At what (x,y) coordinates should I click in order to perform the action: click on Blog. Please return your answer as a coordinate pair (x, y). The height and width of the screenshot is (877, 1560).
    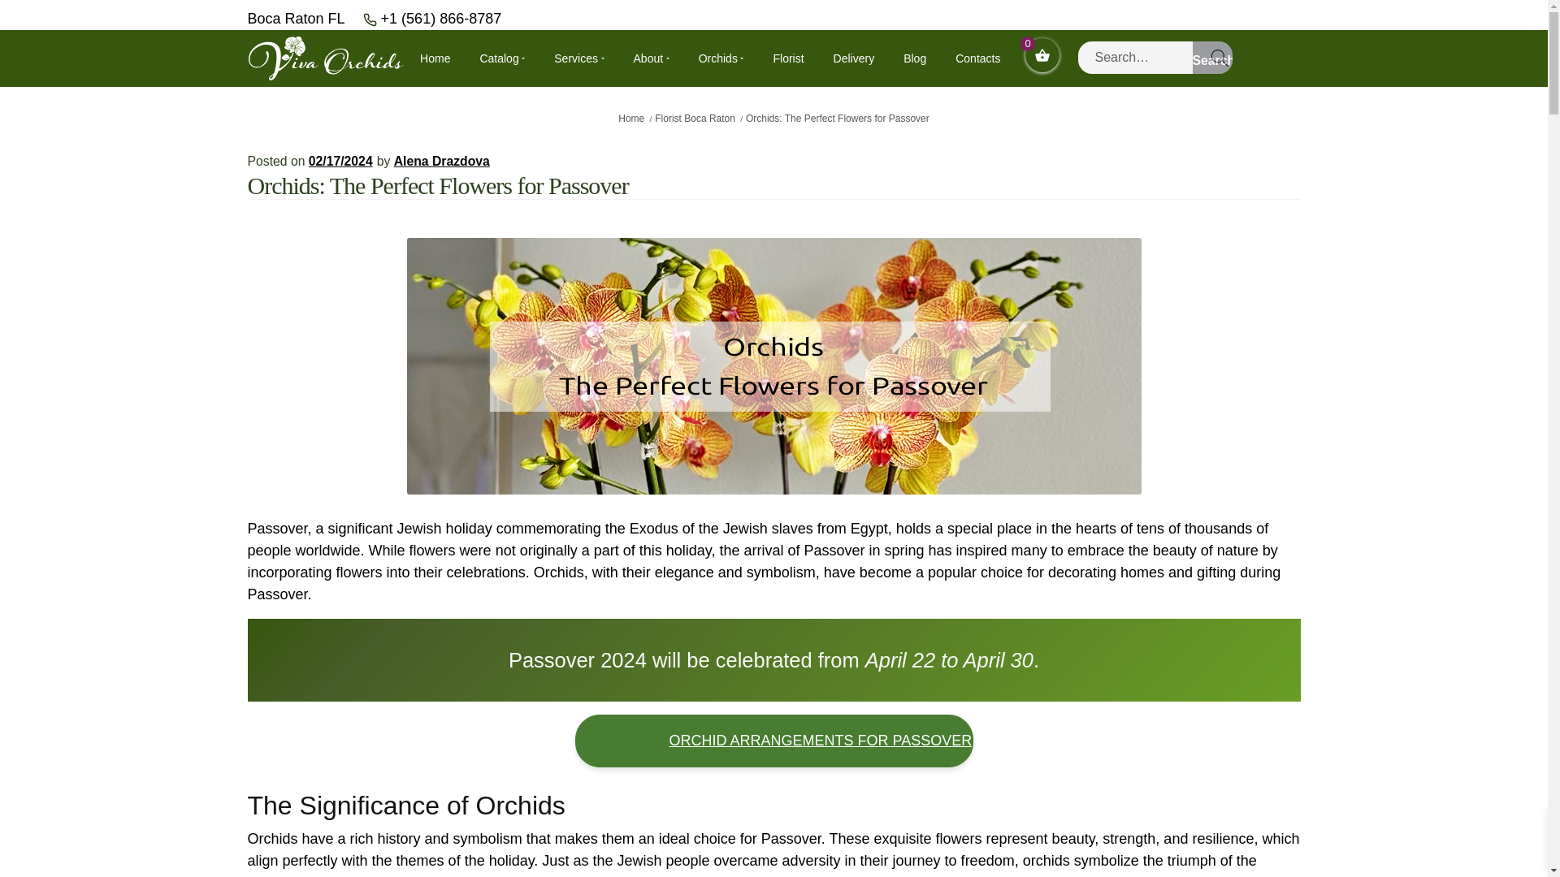
    Looking at the image, I should click on (915, 58).